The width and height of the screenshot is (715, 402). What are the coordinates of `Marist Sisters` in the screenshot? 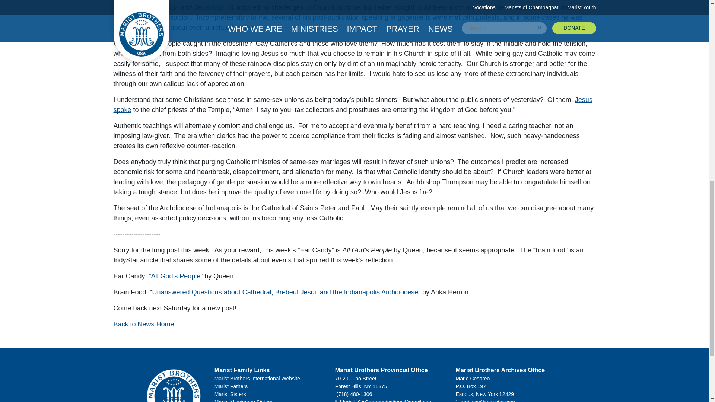 It's located at (270, 394).